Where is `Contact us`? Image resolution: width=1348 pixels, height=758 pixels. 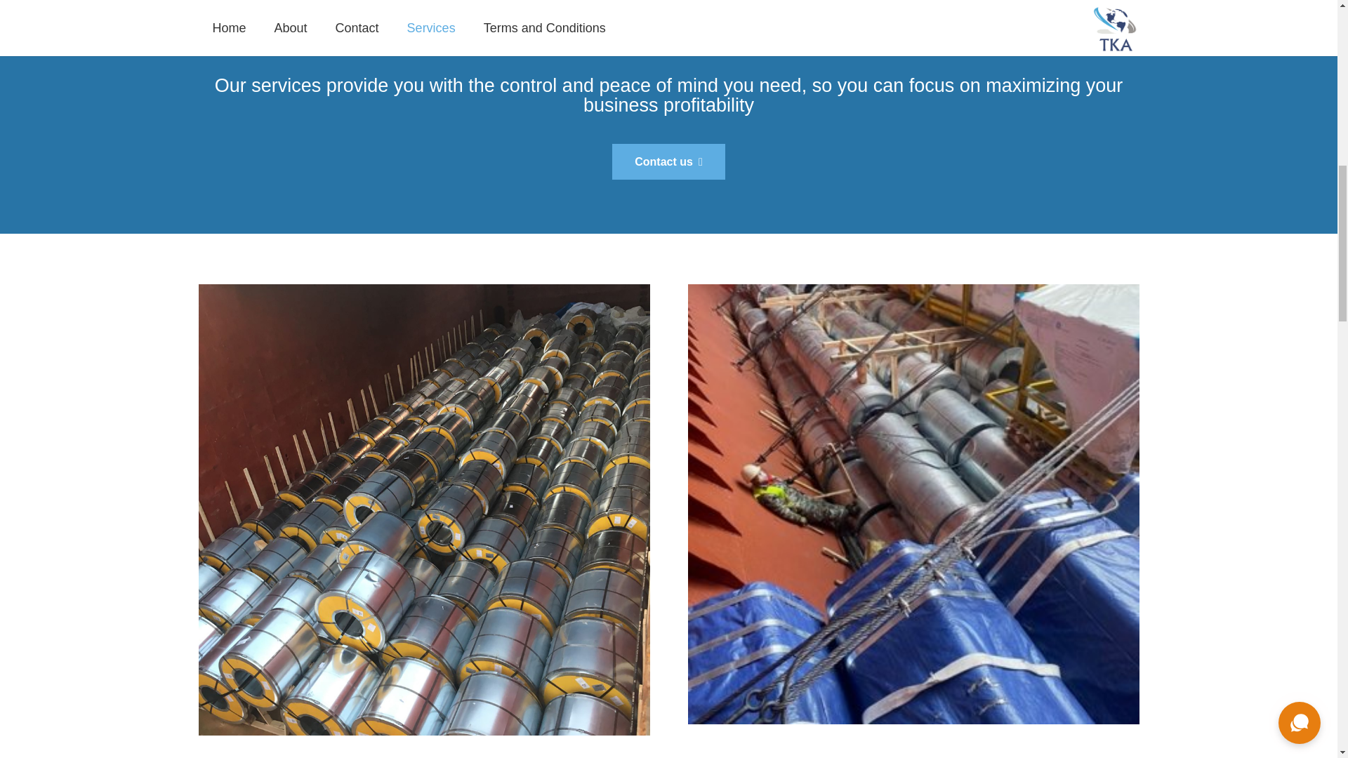 Contact us is located at coordinates (668, 161).